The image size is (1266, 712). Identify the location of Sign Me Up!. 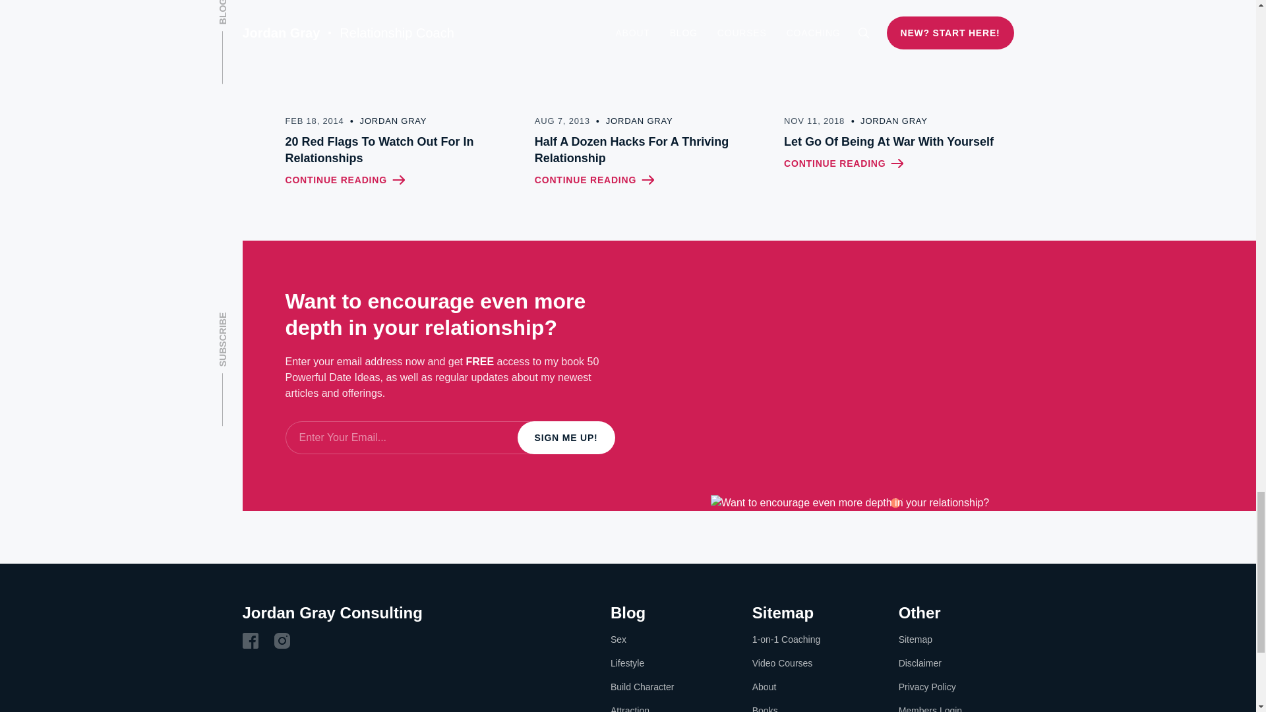
(566, 438).